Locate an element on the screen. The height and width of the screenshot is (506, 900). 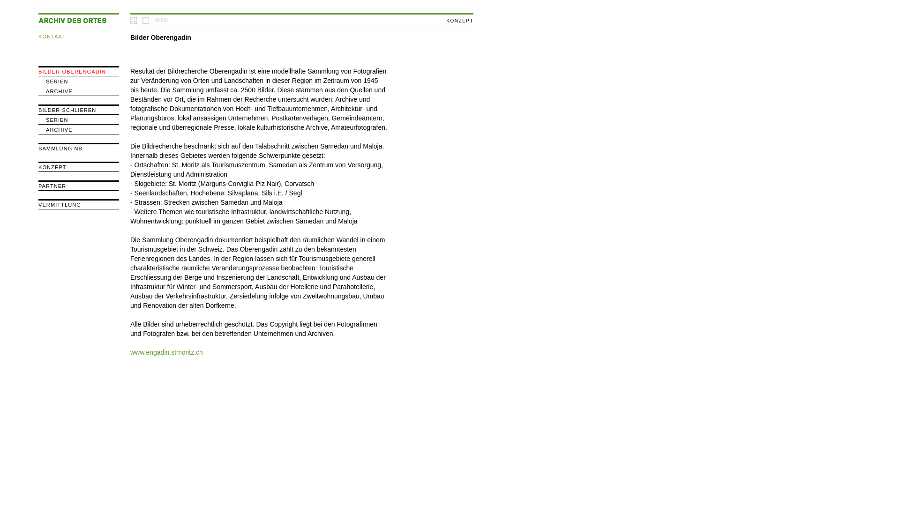
SERIEN is located at coordinates (57, 120).